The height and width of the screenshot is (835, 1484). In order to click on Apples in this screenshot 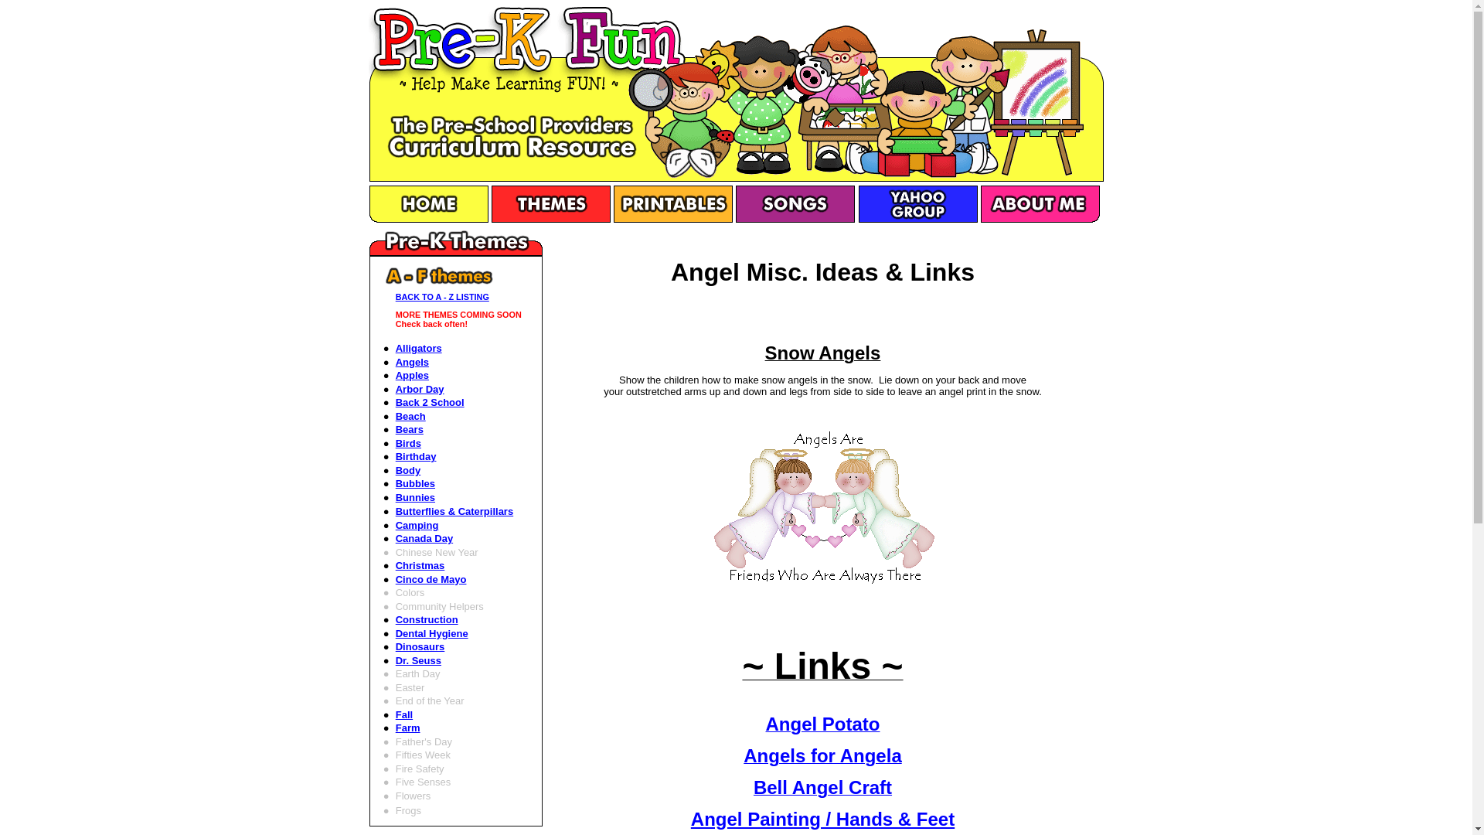, I will do `click(412, 375)`.